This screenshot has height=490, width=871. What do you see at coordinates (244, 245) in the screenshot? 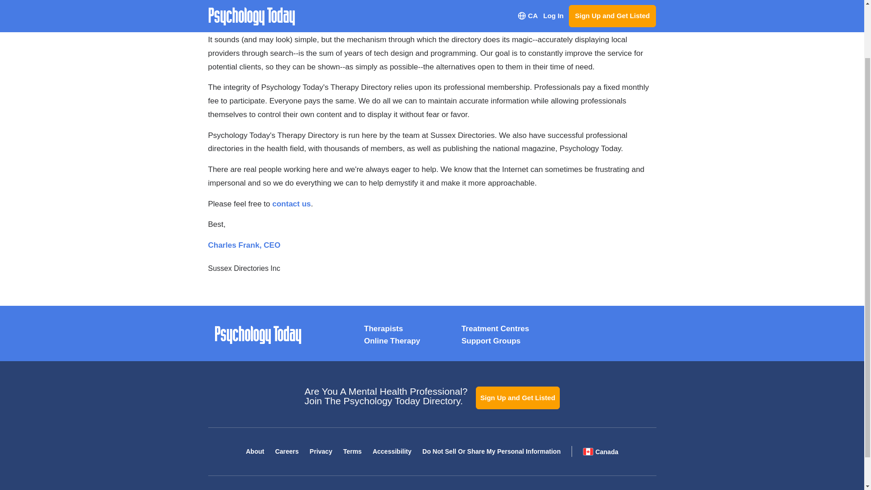
I see `Charles Frank, CEO` at bounding box center [244, 245].